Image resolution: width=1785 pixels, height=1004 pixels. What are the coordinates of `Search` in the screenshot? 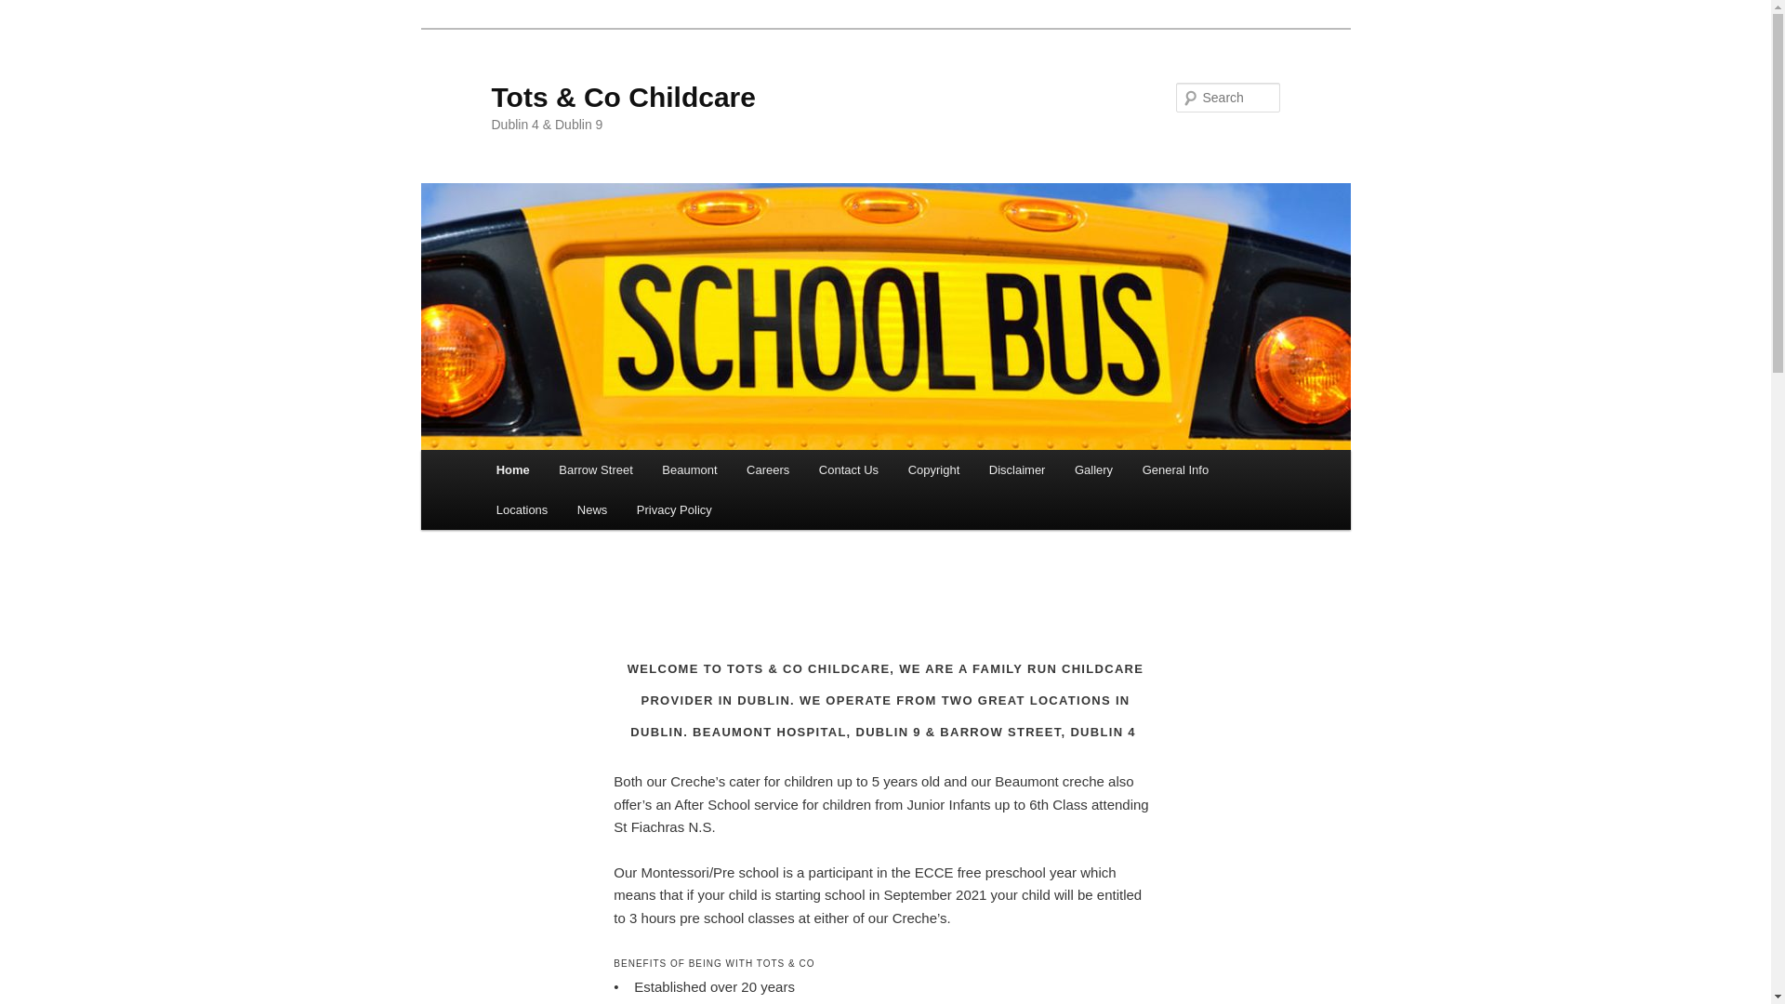 It's located at (30, 10).